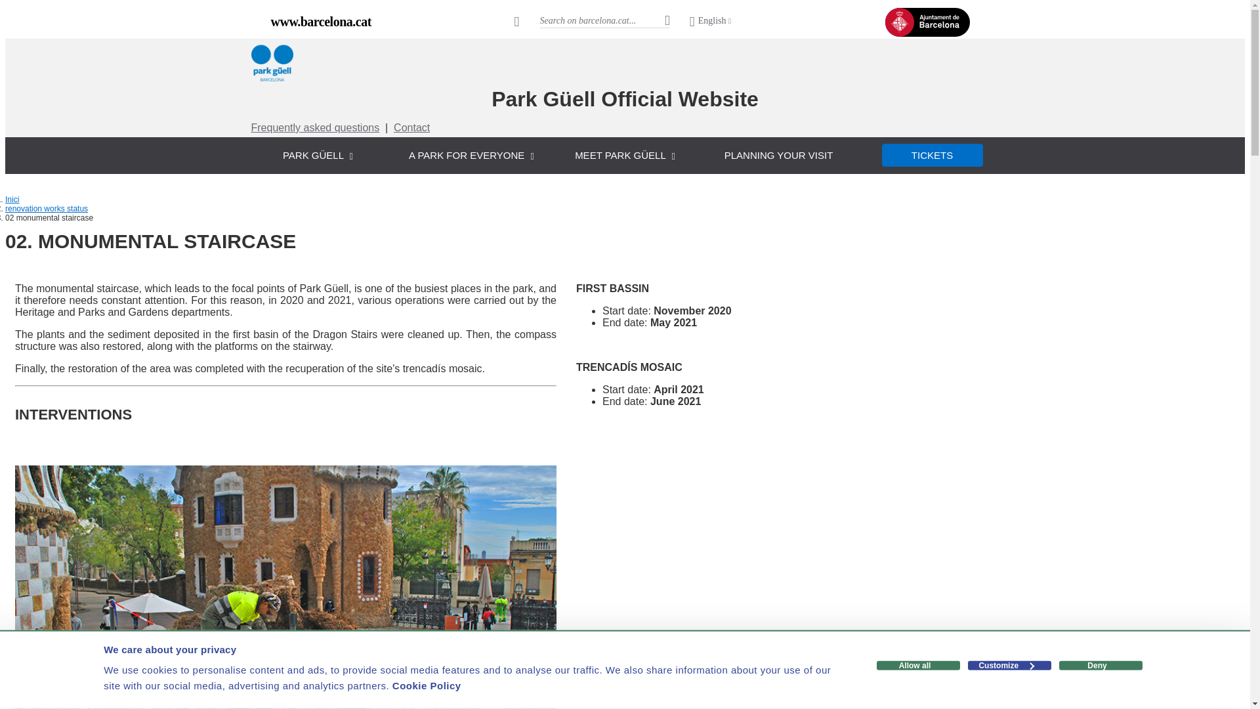 The height and width of the screenshot is (709, 1260). Describe the element at coordinates (1101, 665) in the screenshot. I see `Deny` at that location.